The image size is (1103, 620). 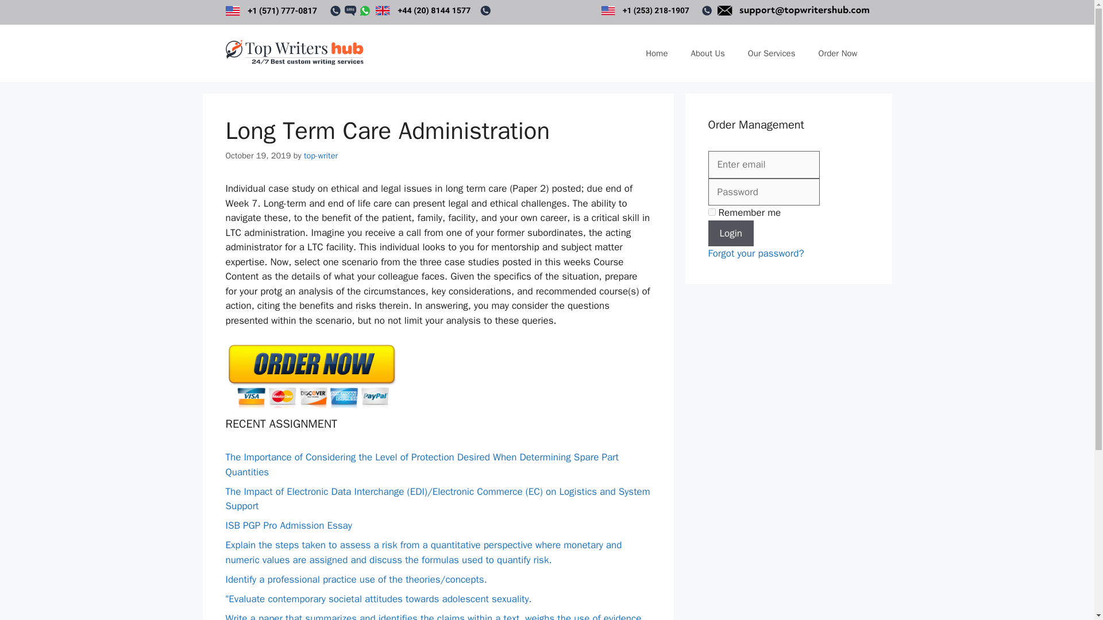 I want to click on View all posts by top-writer, so click(x=321, y=155).